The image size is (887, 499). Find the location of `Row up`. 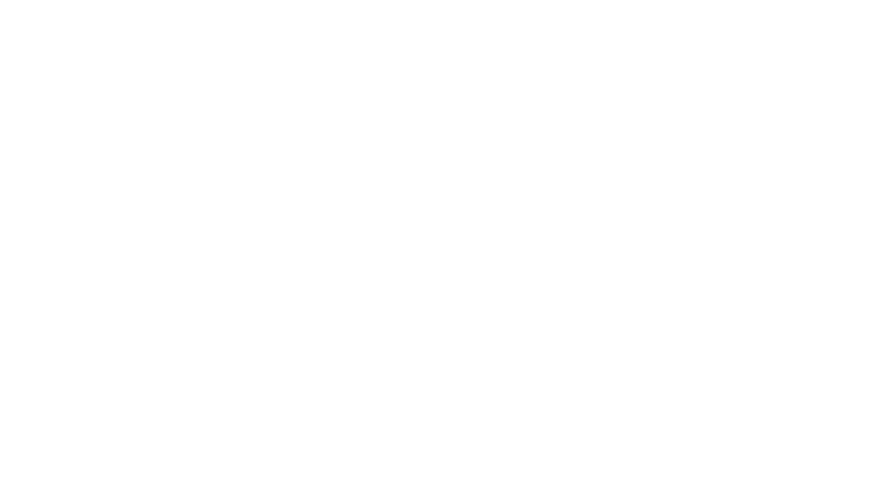

Row up is located at coordinates (480, 55).